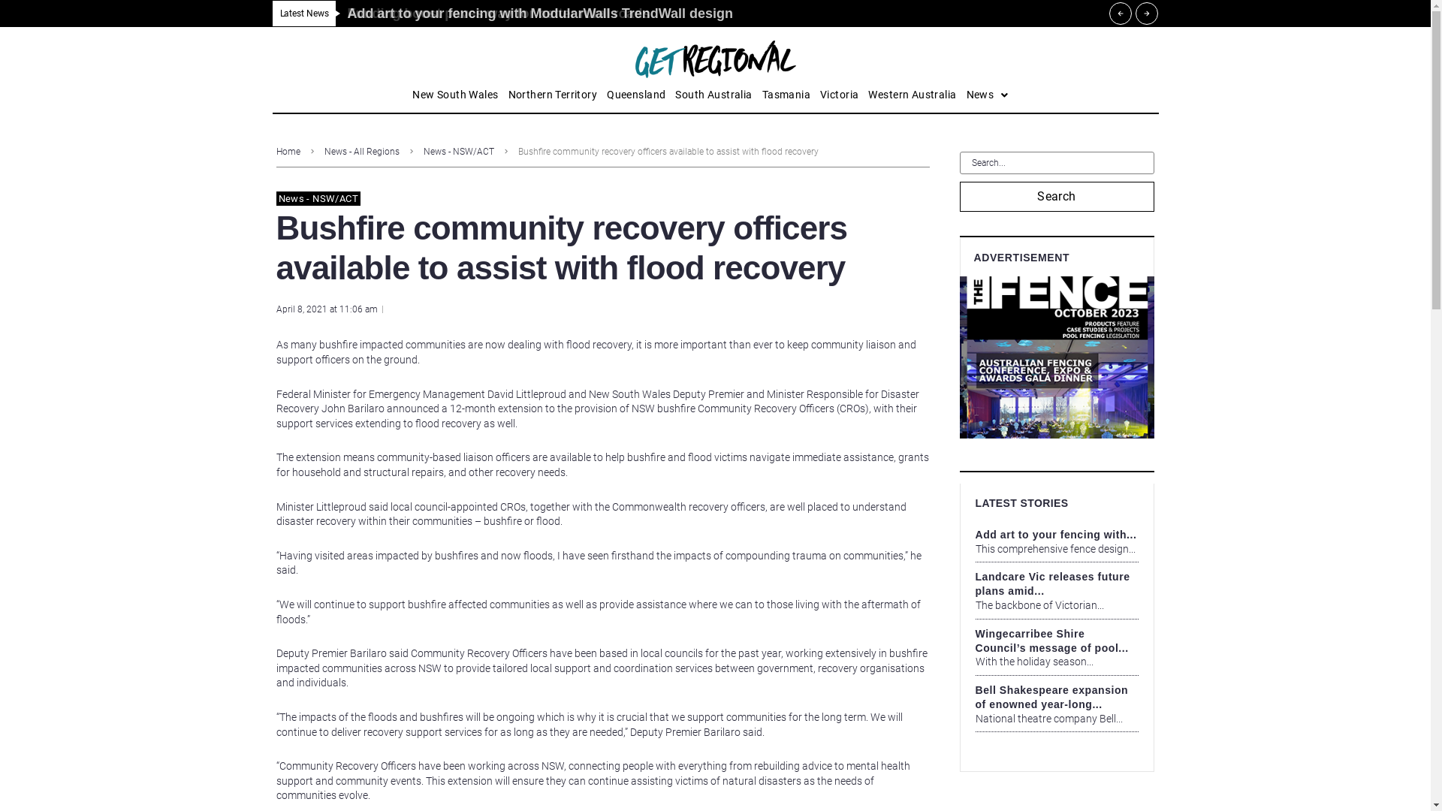  I want to click on Northern Territory, so click(553, 95).